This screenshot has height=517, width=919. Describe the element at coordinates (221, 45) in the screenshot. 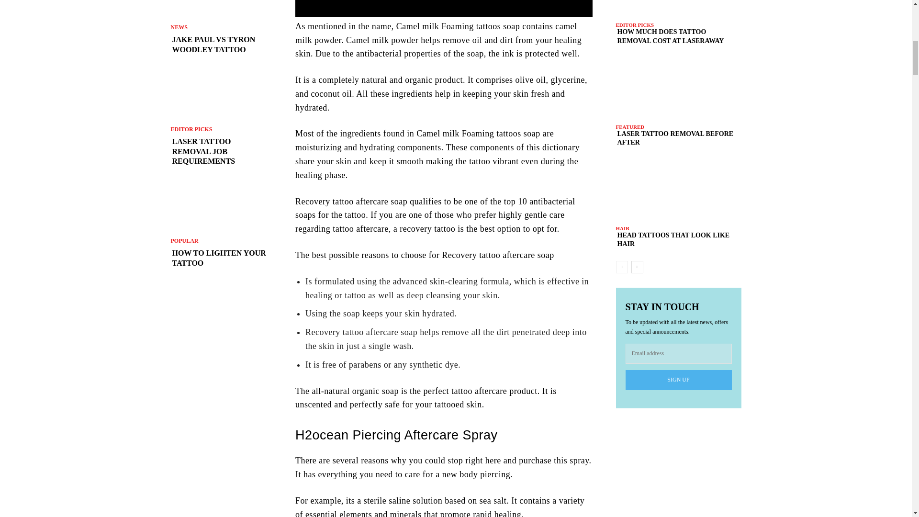

I see `Jake Paul Vs Tyron Woodley Tattoo` at that location.